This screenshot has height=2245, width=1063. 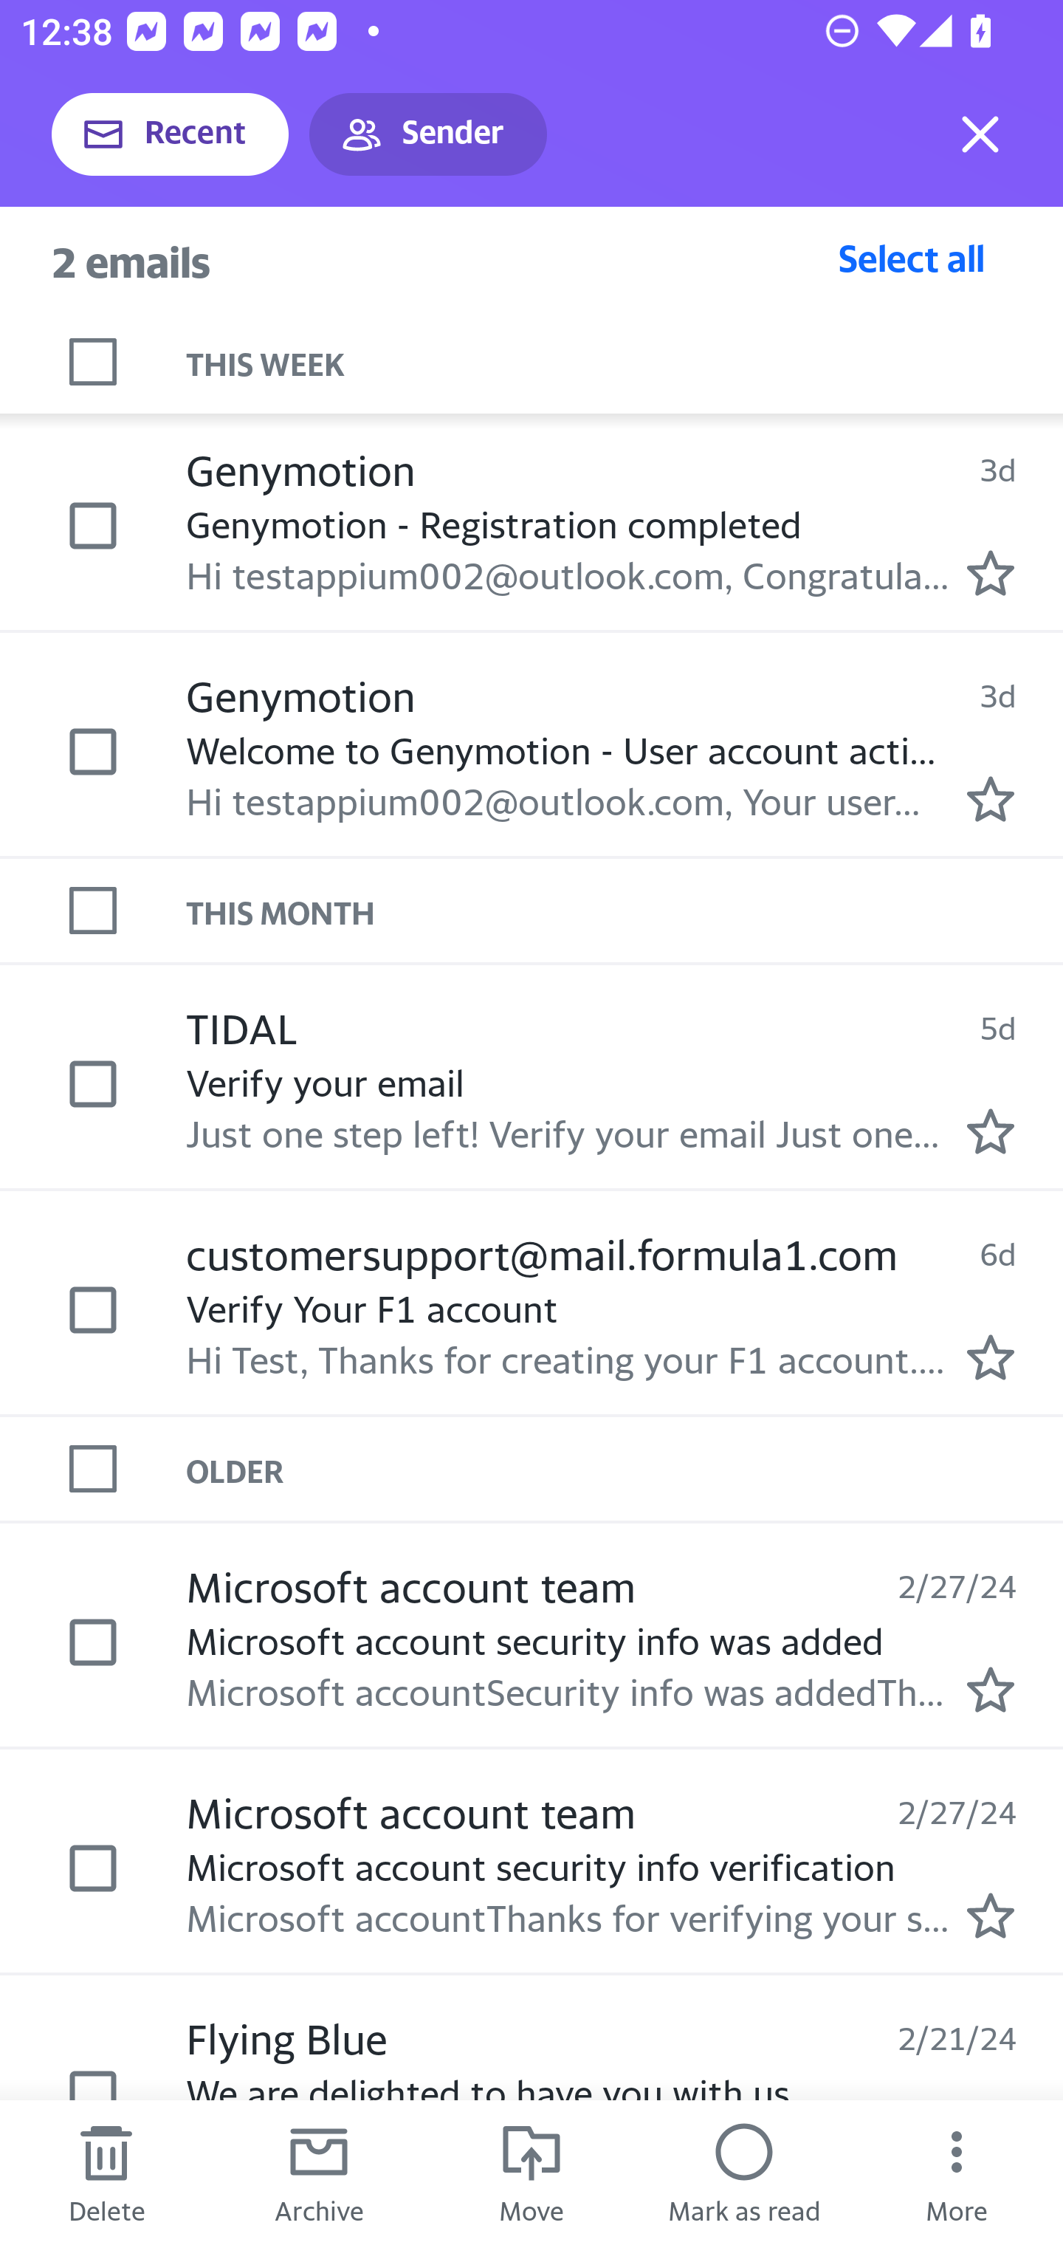 What do you see at coordinates (912, 258) in the screenshot?
I see `Select all` at bounding box center [912, 258].